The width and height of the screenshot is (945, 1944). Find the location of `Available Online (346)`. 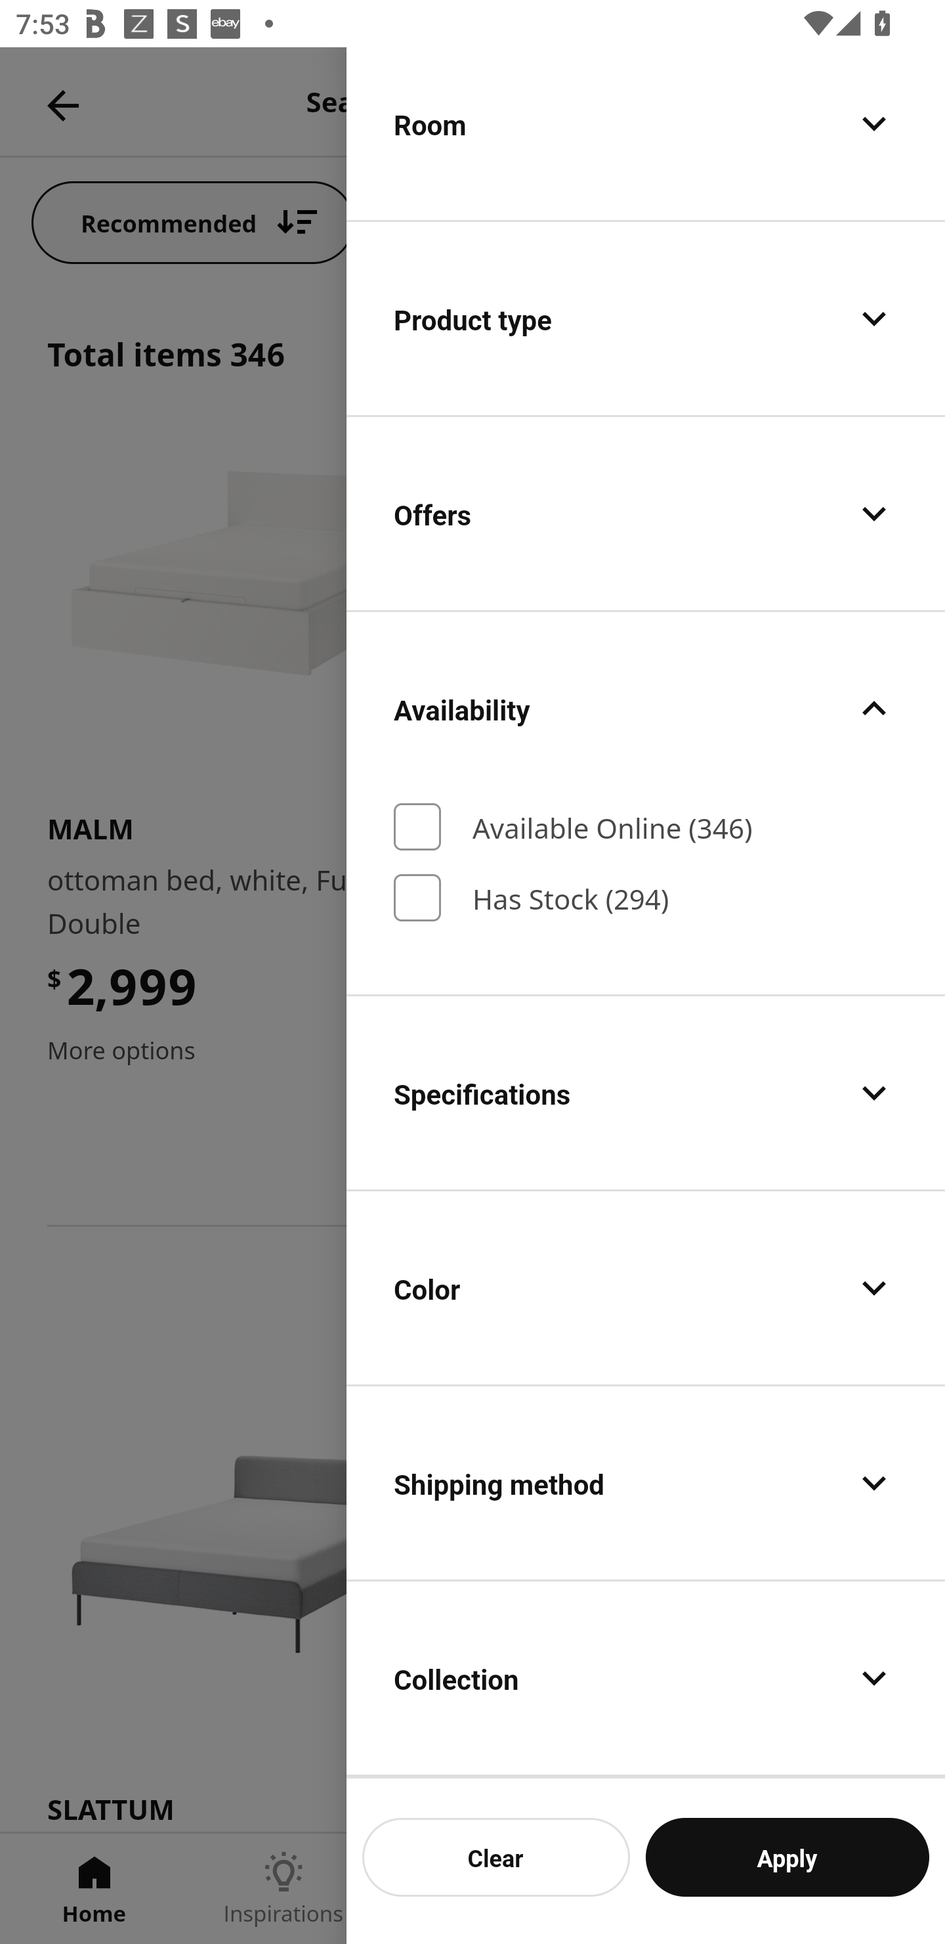

Available Online (346) is located at coordinates (646, 827).